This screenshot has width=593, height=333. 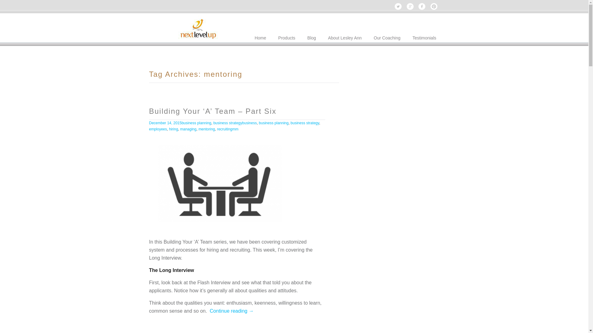 I want to click on hiring, so click(x=174, y=129).